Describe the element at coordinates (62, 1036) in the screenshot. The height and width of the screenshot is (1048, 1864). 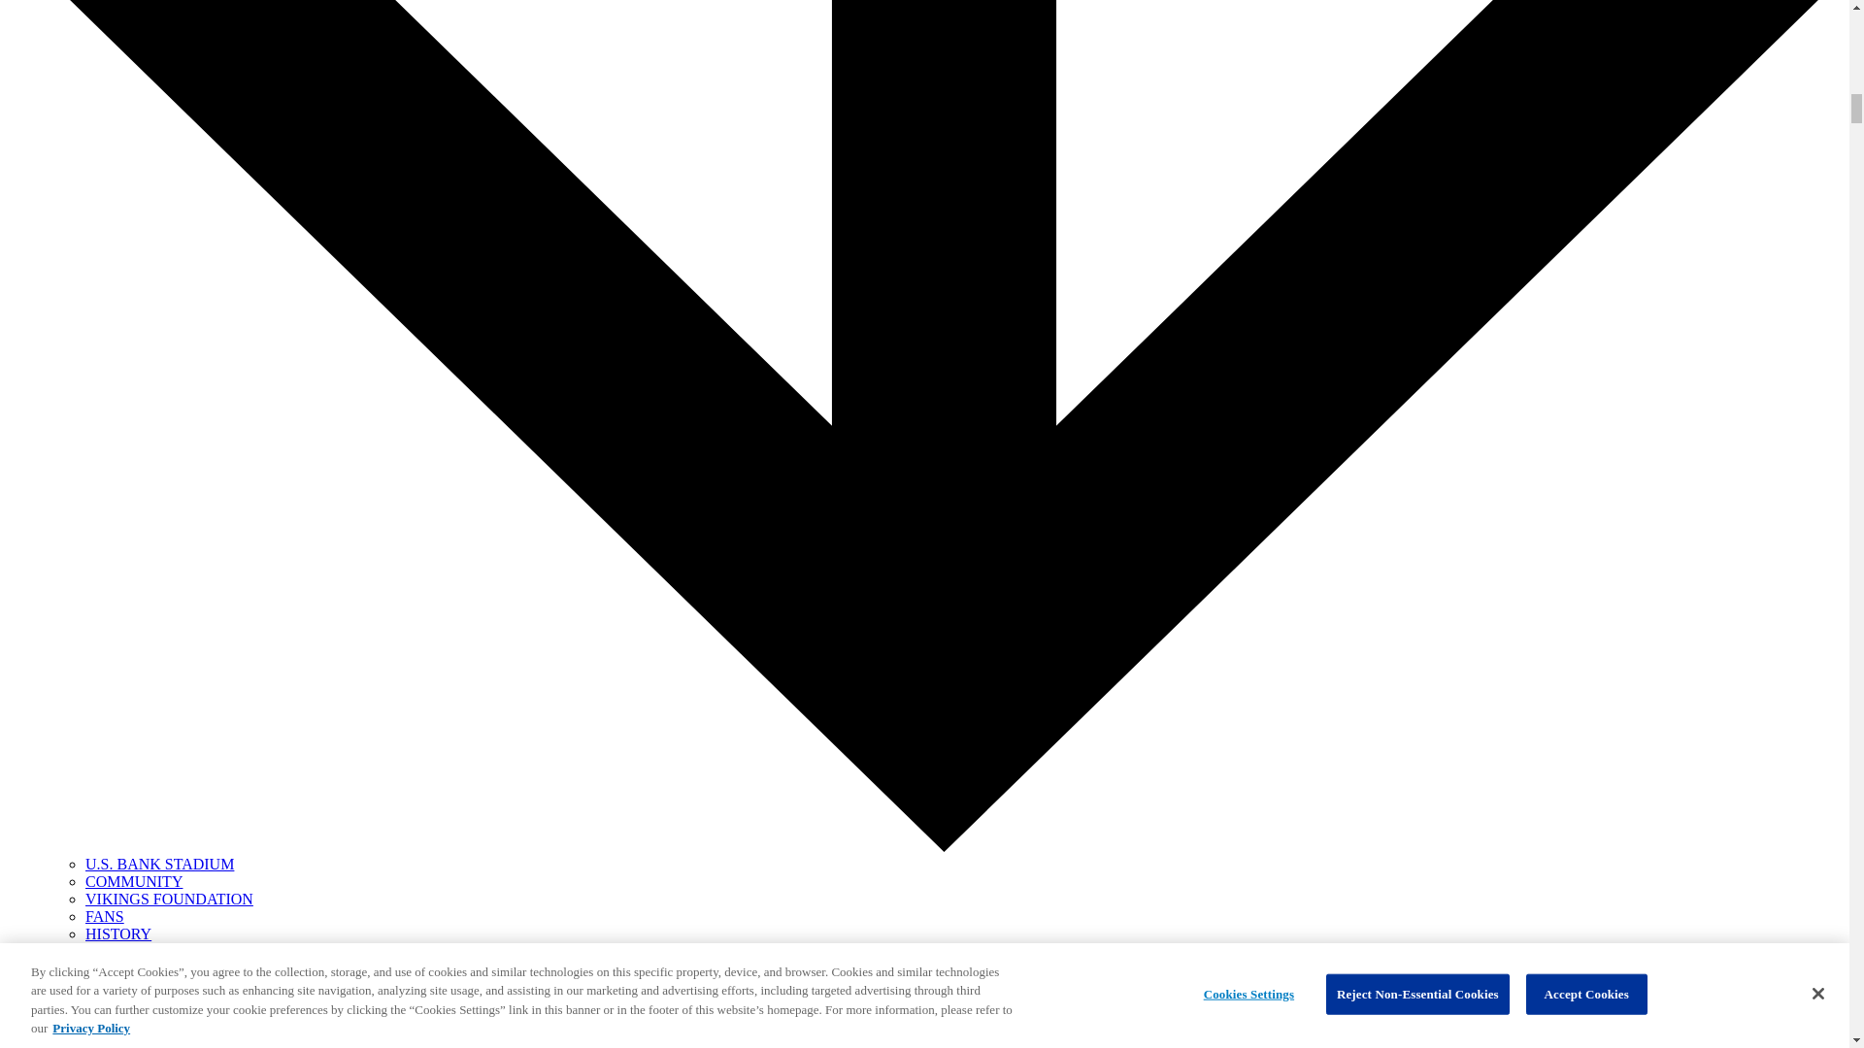
I see `Shop` at that location.